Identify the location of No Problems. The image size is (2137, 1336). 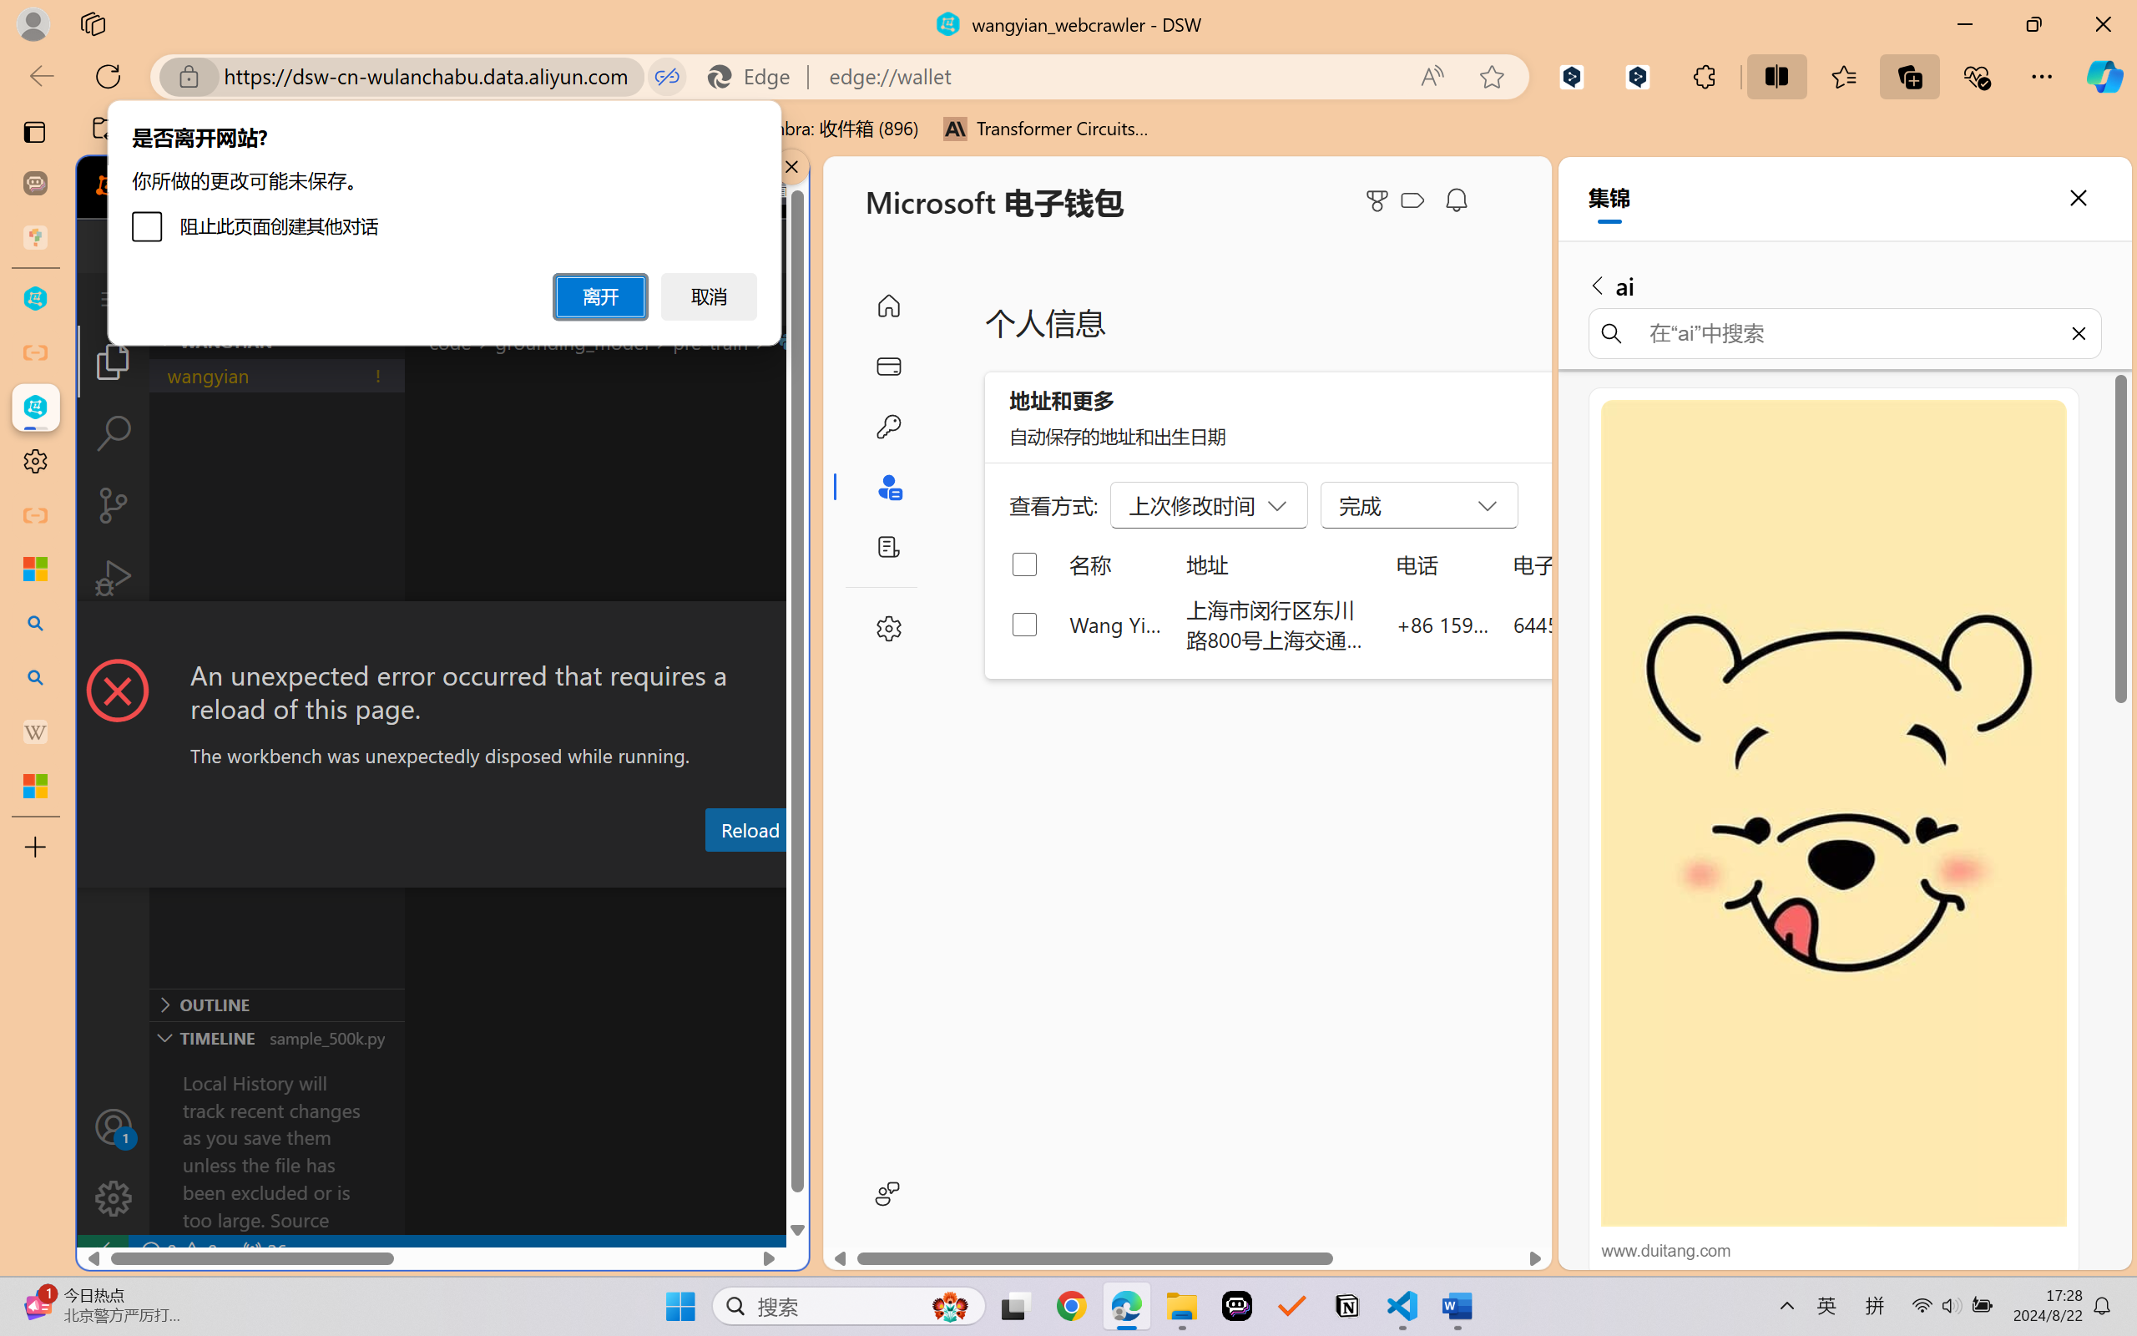
(178, 1251).